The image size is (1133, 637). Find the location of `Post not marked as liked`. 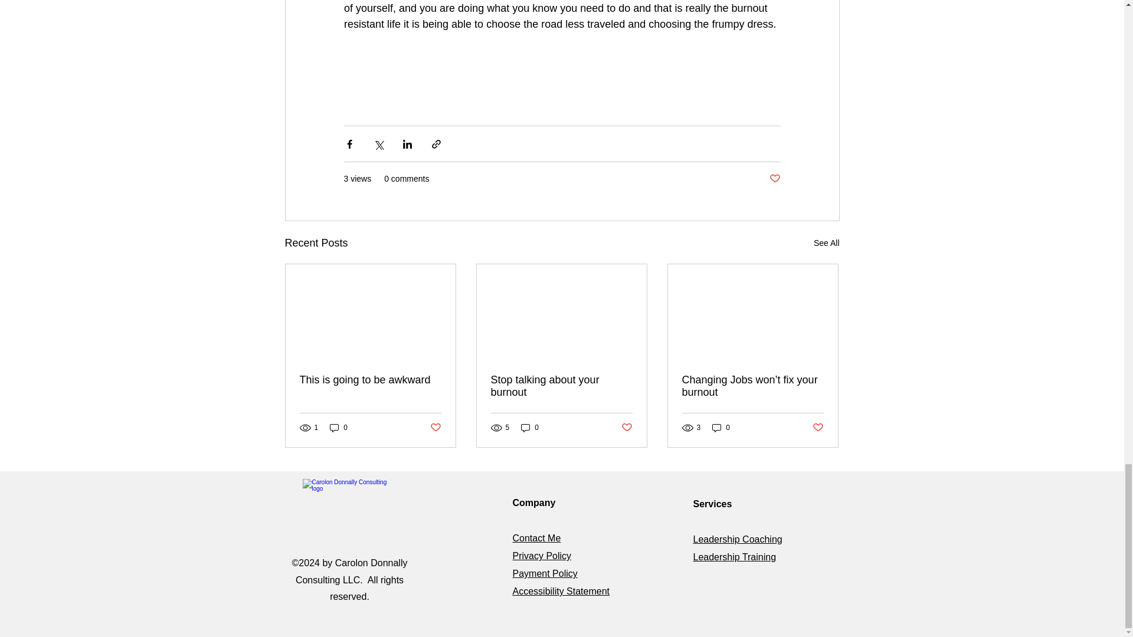

Post not marked as liked is located at coordinates (818, 427).